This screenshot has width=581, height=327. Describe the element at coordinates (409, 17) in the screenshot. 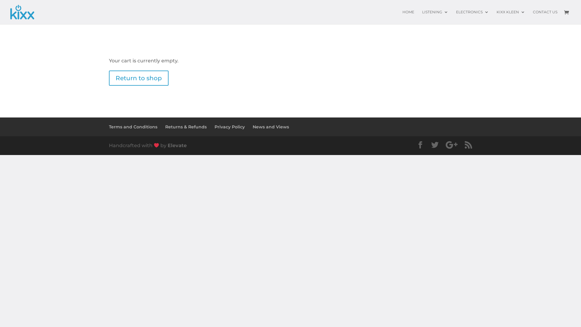

I see `HOME` at that location.